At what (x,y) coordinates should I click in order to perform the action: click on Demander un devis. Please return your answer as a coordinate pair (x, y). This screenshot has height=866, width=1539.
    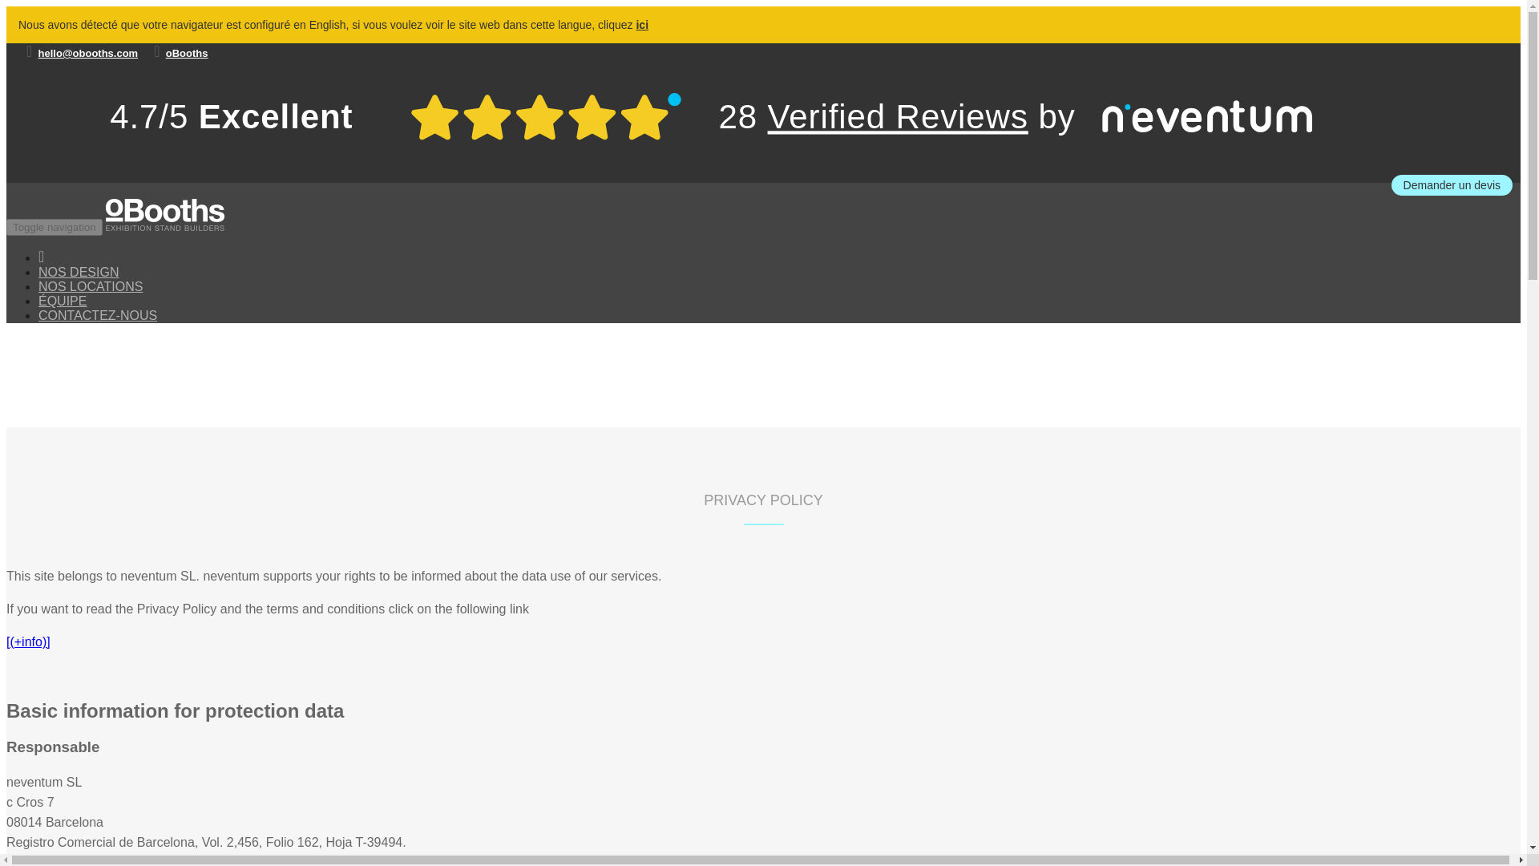
    Looking at the image, I should click on (1452, 185).